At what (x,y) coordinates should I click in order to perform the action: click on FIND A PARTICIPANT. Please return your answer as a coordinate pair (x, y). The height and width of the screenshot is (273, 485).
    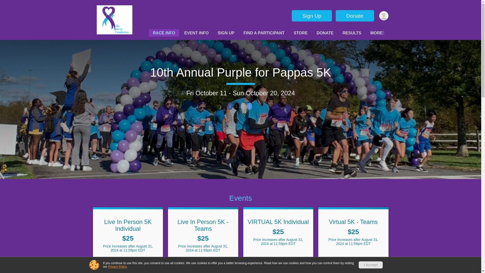
    Looking at the image, I should click on (264, 33).